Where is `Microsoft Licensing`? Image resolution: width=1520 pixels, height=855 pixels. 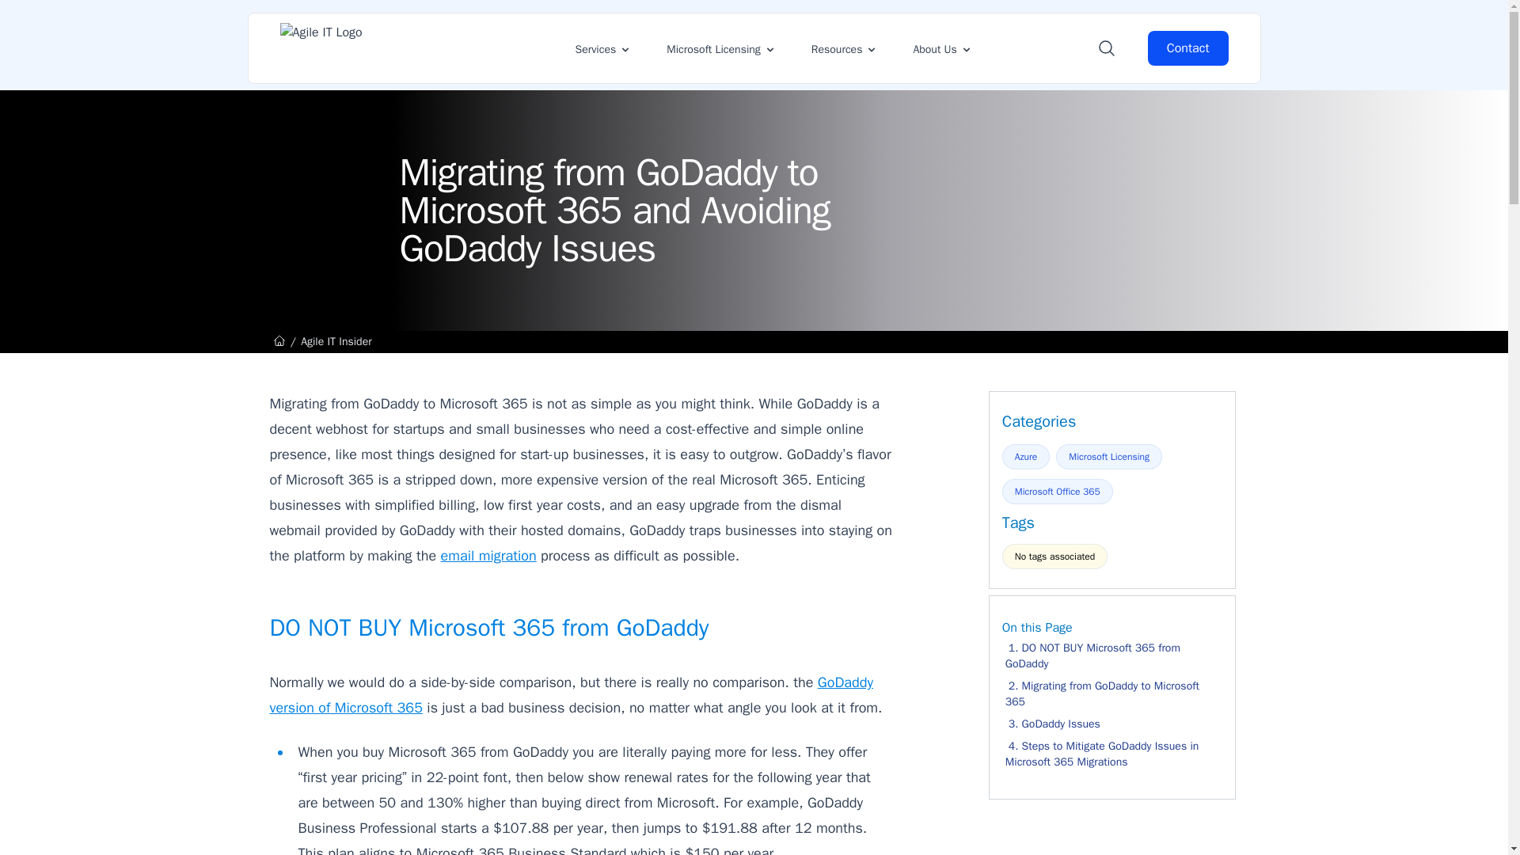 Microsoft Licensing is located at coordinates (720, 48).